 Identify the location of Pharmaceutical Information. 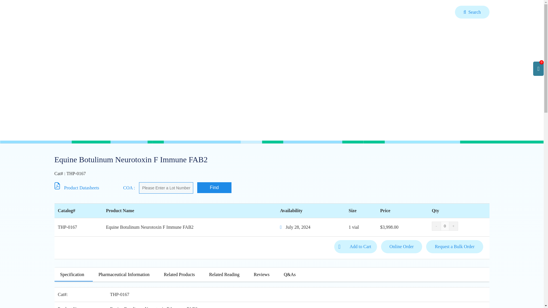
(124, 274).